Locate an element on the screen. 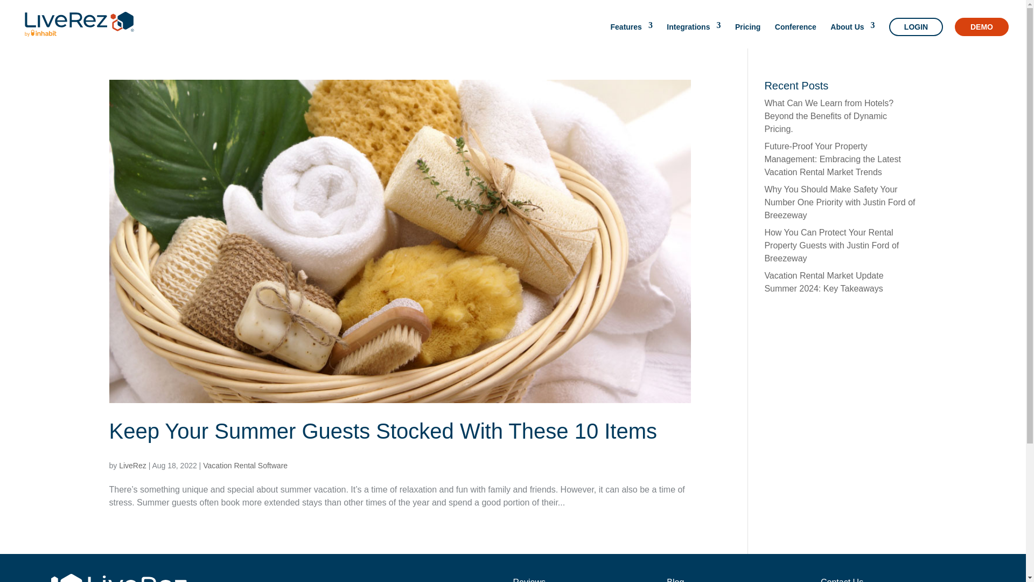 The image size is (1034, 582). LOGIN is located at coordinates (916, 27).